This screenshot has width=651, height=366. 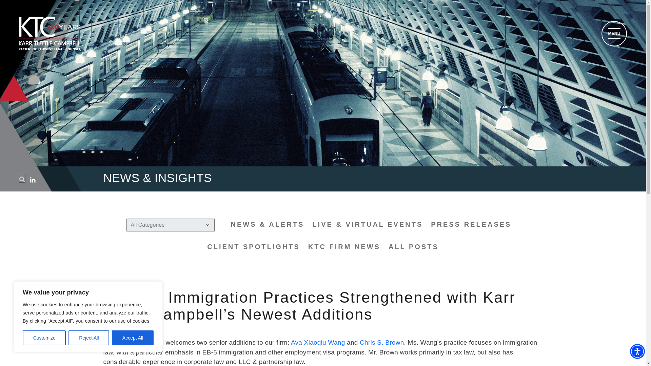 I want to click on Reject All, so click(x=89, y=338).